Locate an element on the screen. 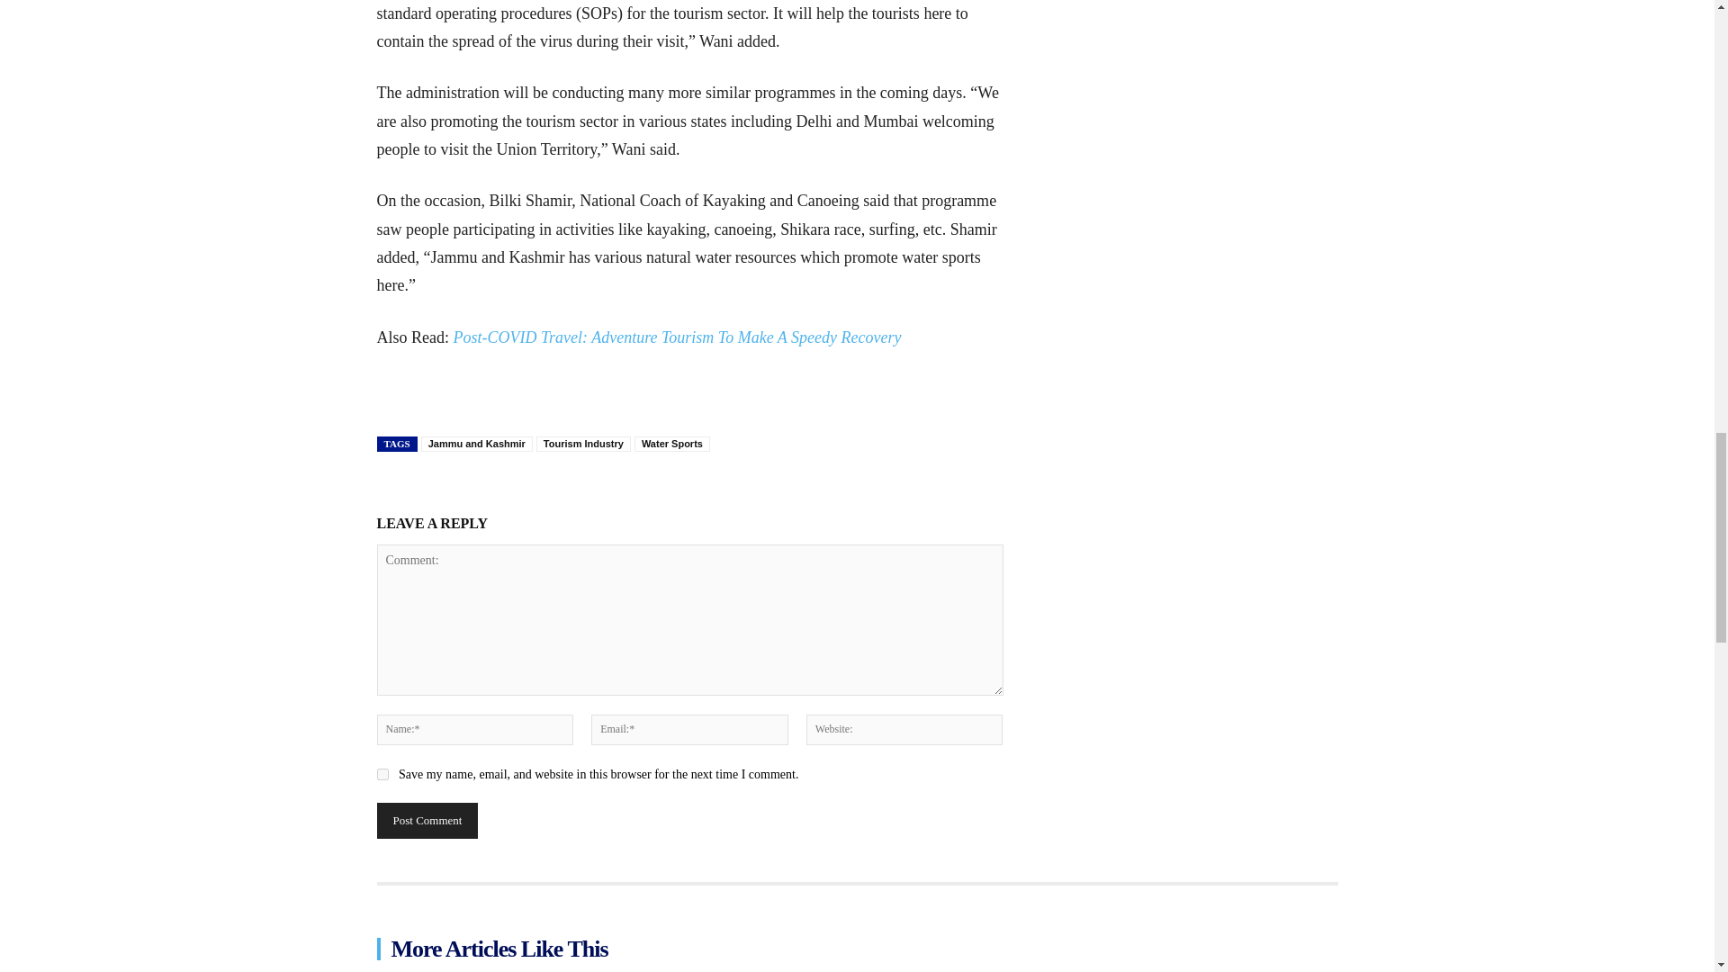 This screenshot has height=972, width=1728. yes is located at coordinates (382, 774).